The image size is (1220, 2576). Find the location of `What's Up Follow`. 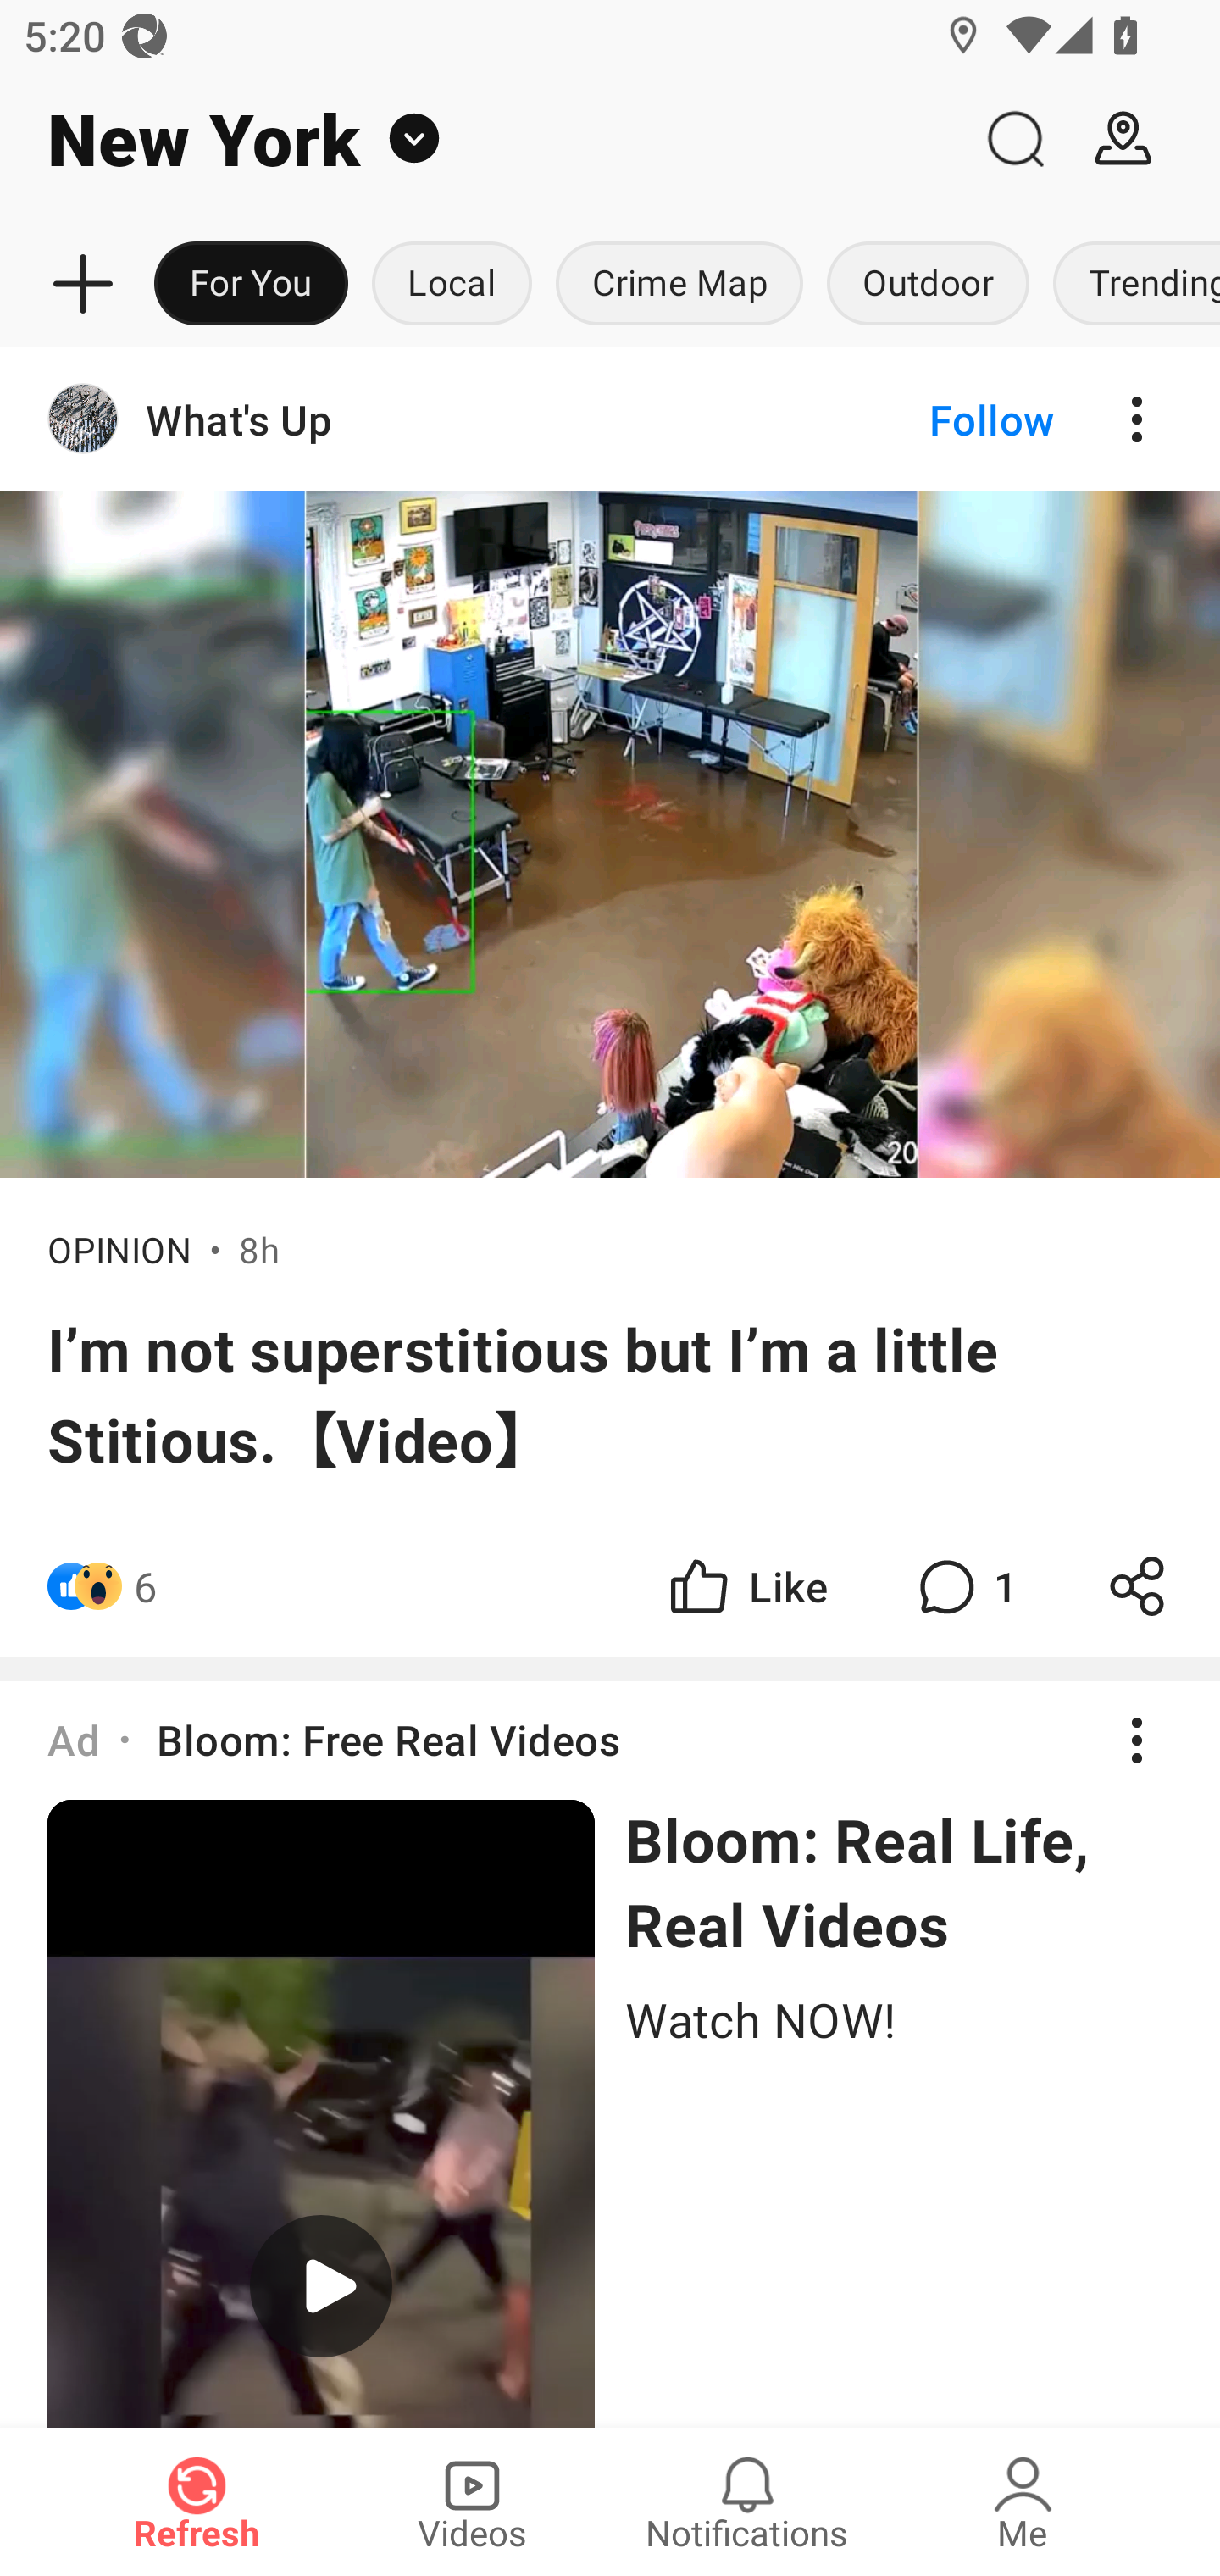

What's Up Follow is located at coordinates (610, 419).